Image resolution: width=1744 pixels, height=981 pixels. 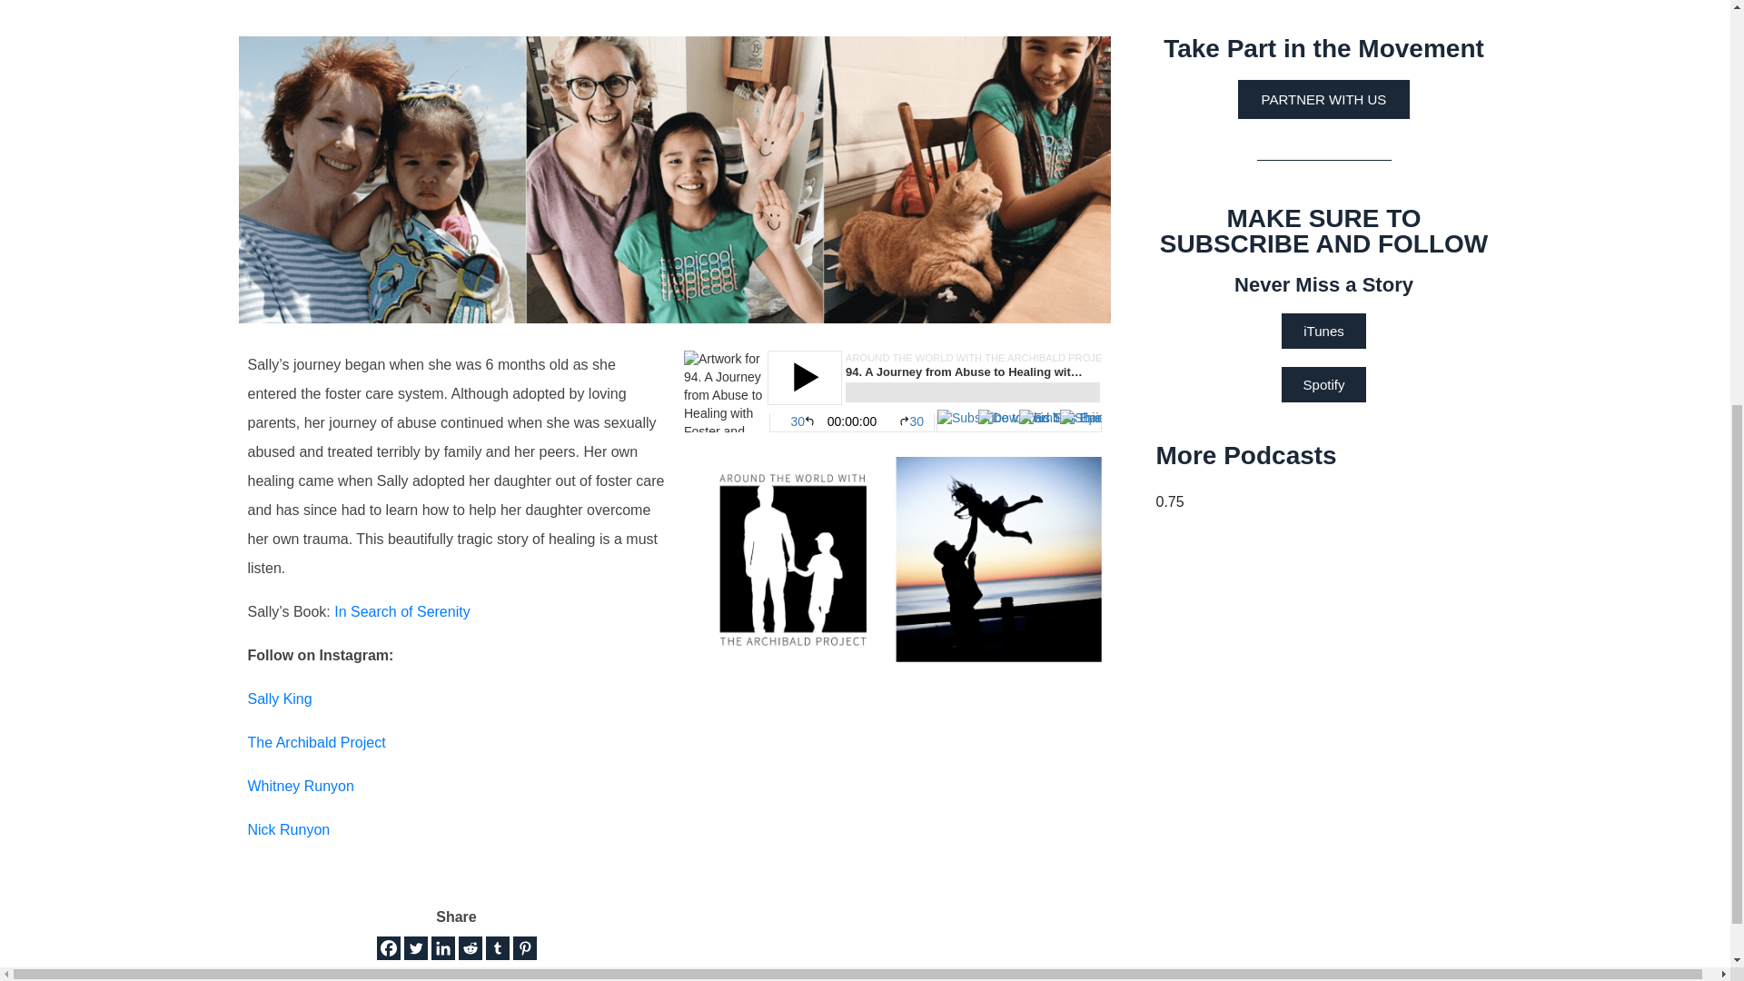 I want to click on Twitter, so click(x=414, y=948).